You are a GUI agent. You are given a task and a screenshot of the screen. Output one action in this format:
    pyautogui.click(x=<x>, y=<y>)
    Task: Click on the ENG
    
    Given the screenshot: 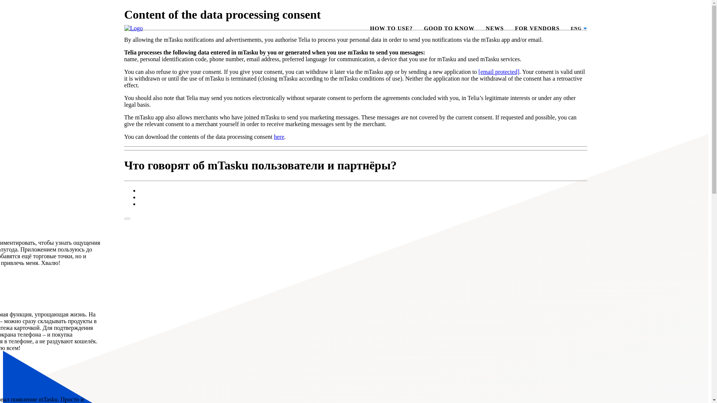 What is the action you would take?
    pyautogui.click(x=576, y=28)
    